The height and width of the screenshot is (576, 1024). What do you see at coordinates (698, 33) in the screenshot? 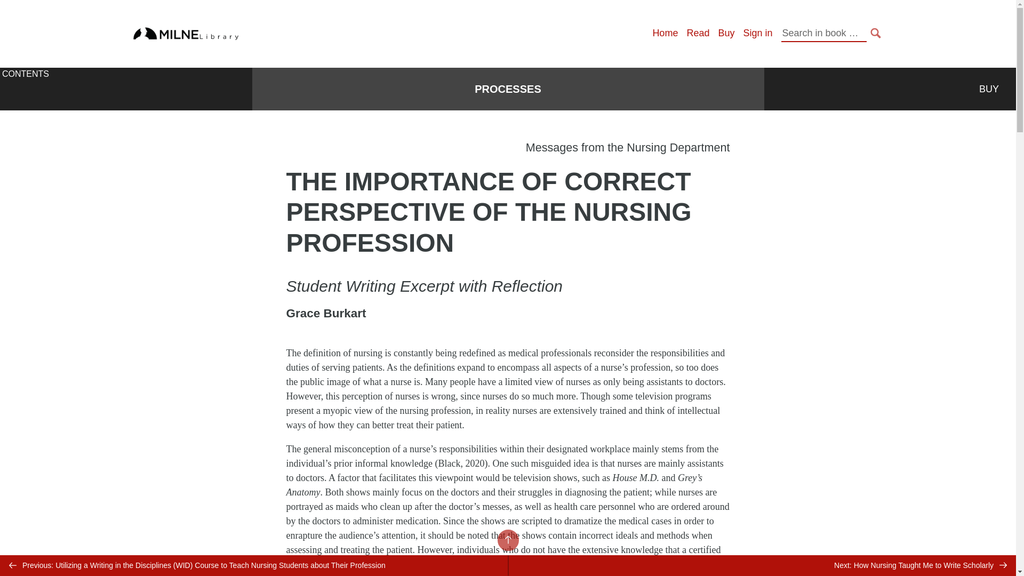
I see `Read` at bounding box center [698, 33].